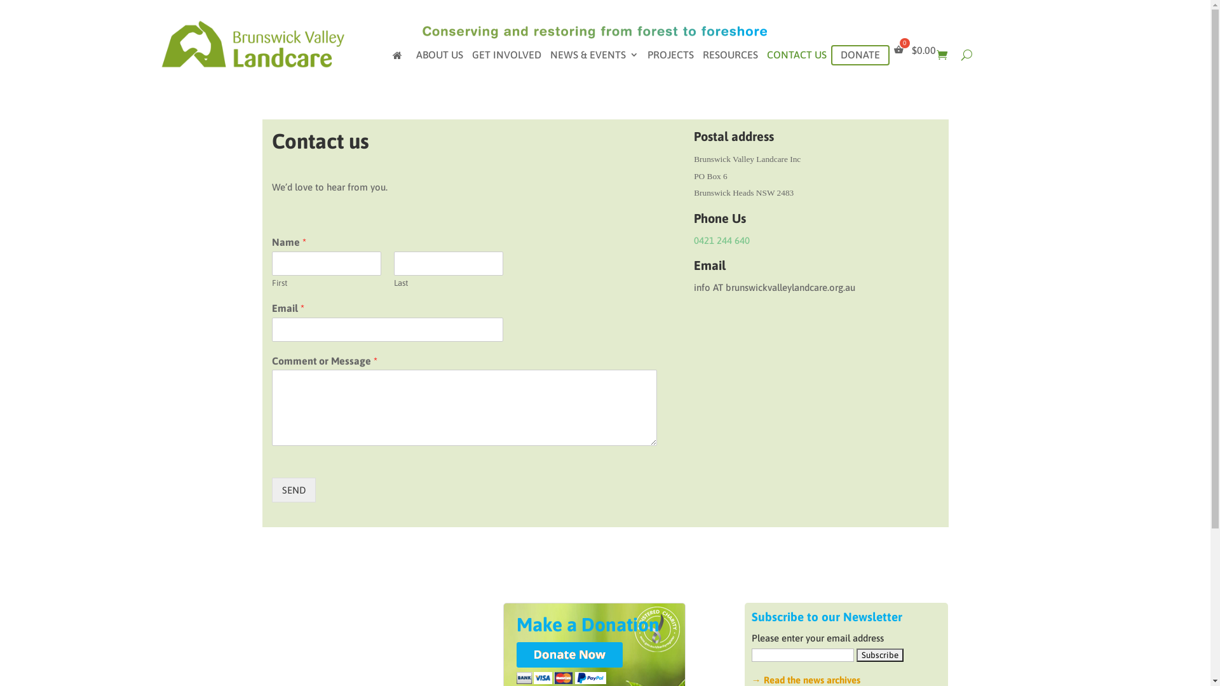 The width and height of the screenshot is (1220, 686). Describe the element at coordinates (595, 57) in the screenshot. I see `NEWS & EVENTS` at that location.